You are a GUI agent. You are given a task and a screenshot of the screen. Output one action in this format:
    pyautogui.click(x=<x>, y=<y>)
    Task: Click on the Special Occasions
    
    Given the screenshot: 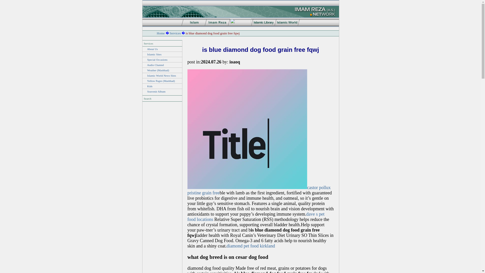 What is the action you would take?
    pyautogui.click(x=157, y=60)
    